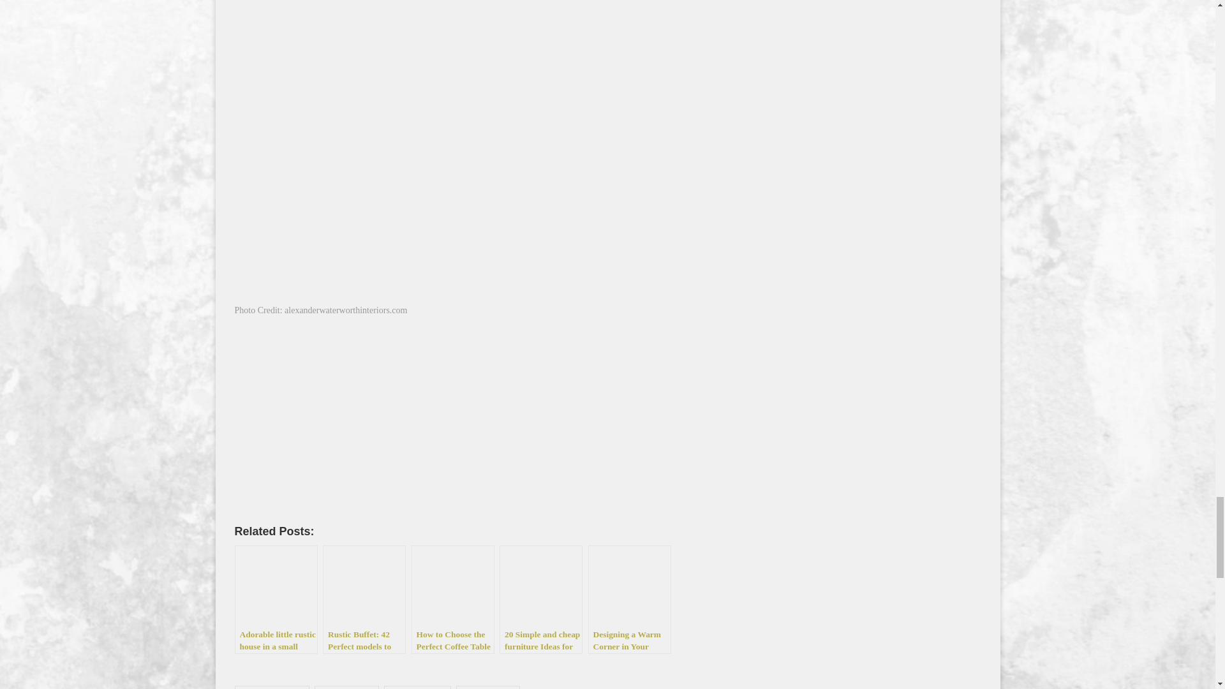 The image size is (1225, 689). Describe the element at coordinates (452, 600) in the screenshot. I see `How to Choose the Perfect Coffee Table for Your Space` at that location.